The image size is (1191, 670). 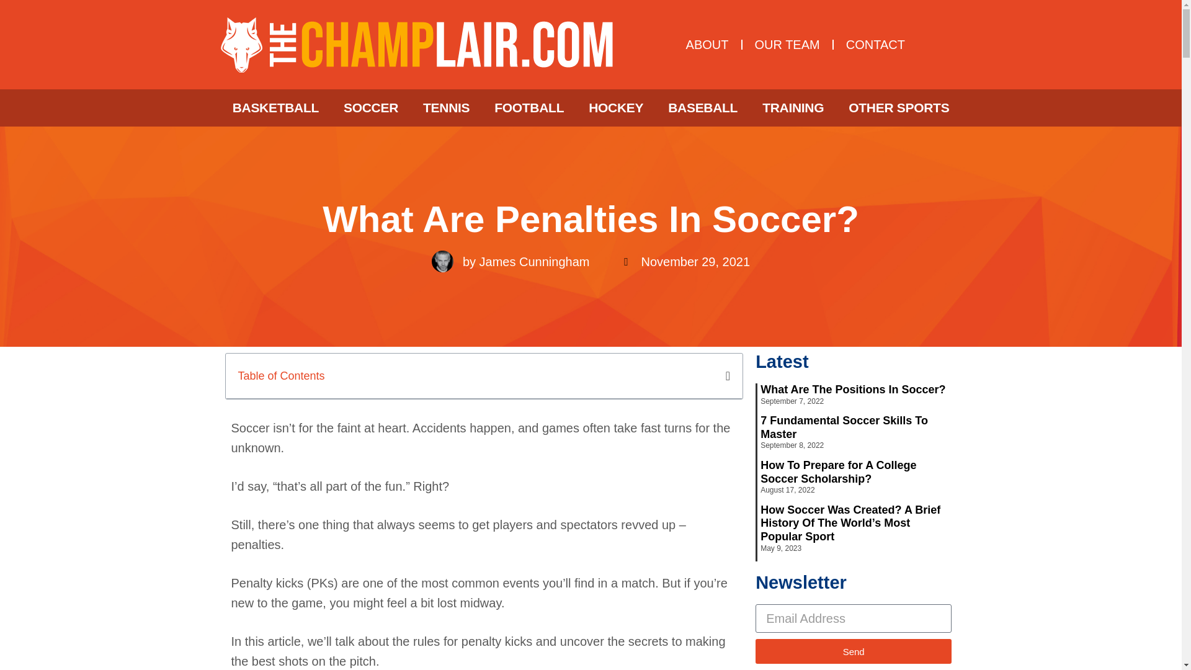 I want to click on by James Cunningham, so click(x=510, y=261).